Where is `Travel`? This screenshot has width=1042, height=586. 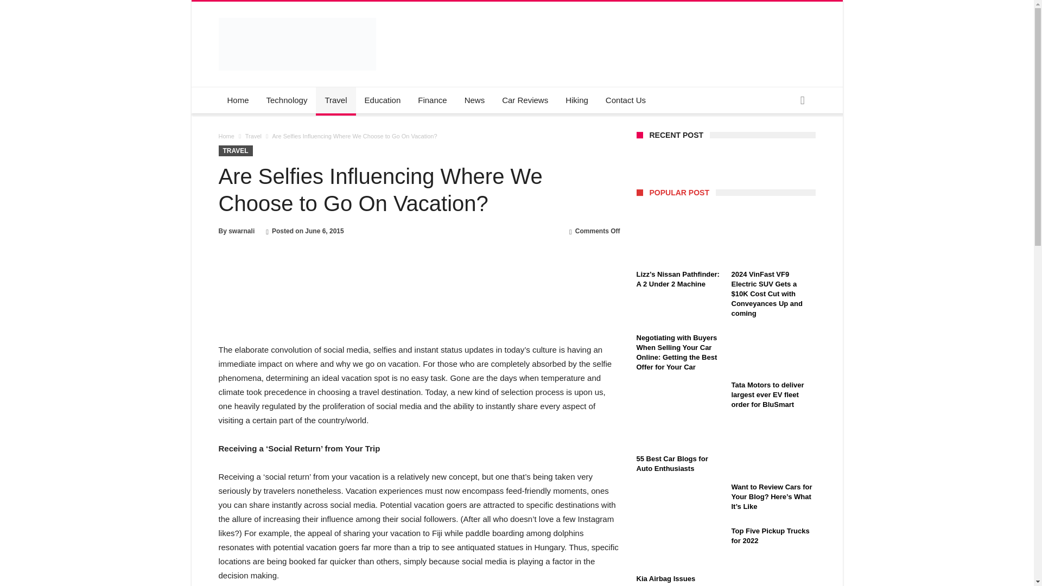
Travel is located at coordinates (253, 136).